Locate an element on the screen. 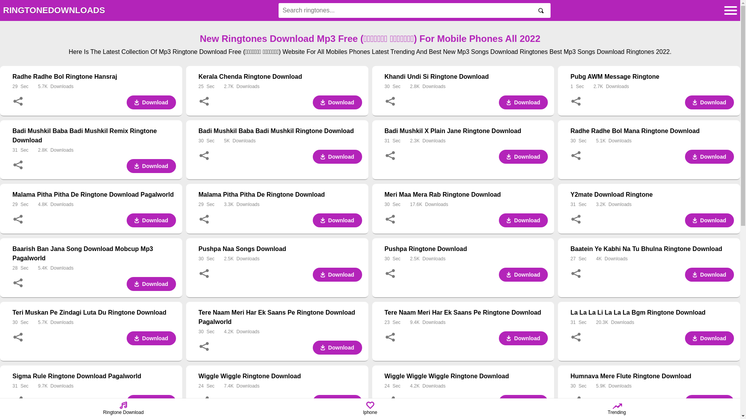  RINGTONEDOWNLOADS is located at coordinates (54, 11).